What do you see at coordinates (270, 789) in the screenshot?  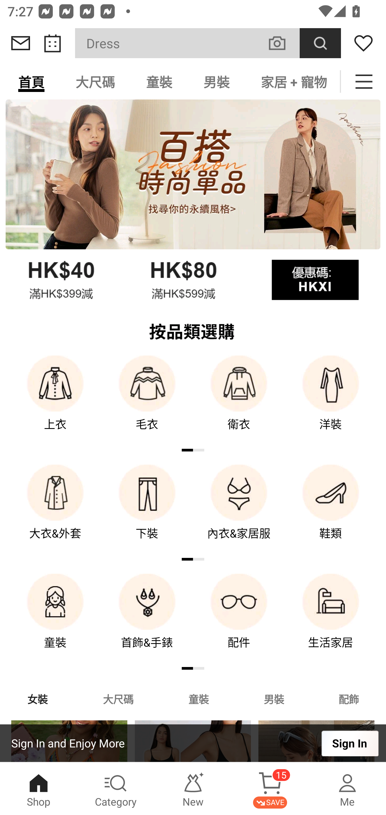 I see `Cart 15 SAVE` at bounding box center [270, 789].